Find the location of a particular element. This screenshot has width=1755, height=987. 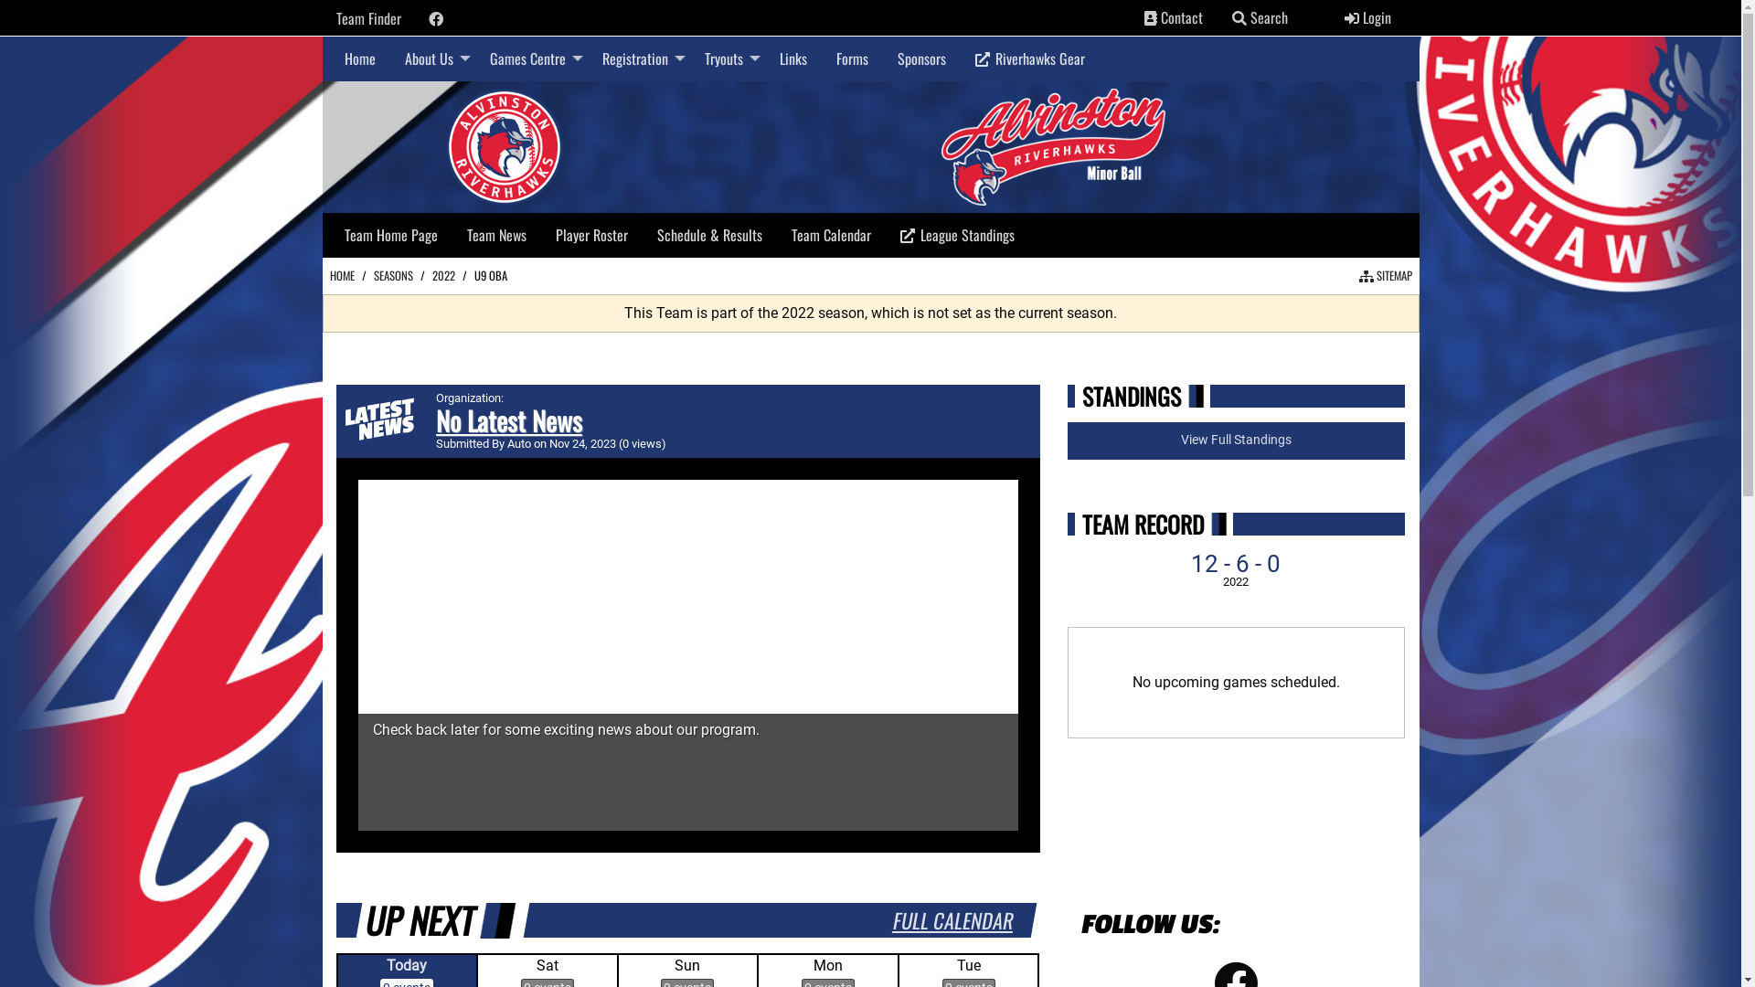

Player Roster is located at coordinates (592, 235).